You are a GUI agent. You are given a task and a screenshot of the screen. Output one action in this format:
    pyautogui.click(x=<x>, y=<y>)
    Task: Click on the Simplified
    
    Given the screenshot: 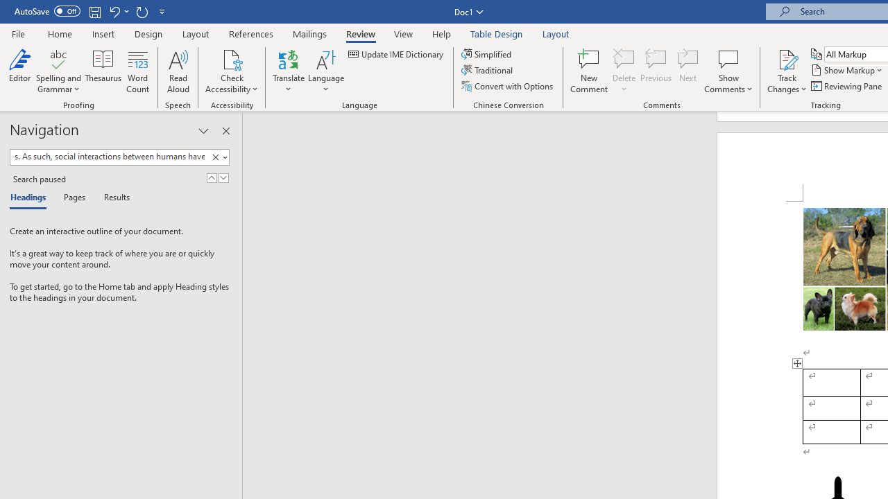 What is the action you would take?
    pyautogui.click(x=487, y=54)
    